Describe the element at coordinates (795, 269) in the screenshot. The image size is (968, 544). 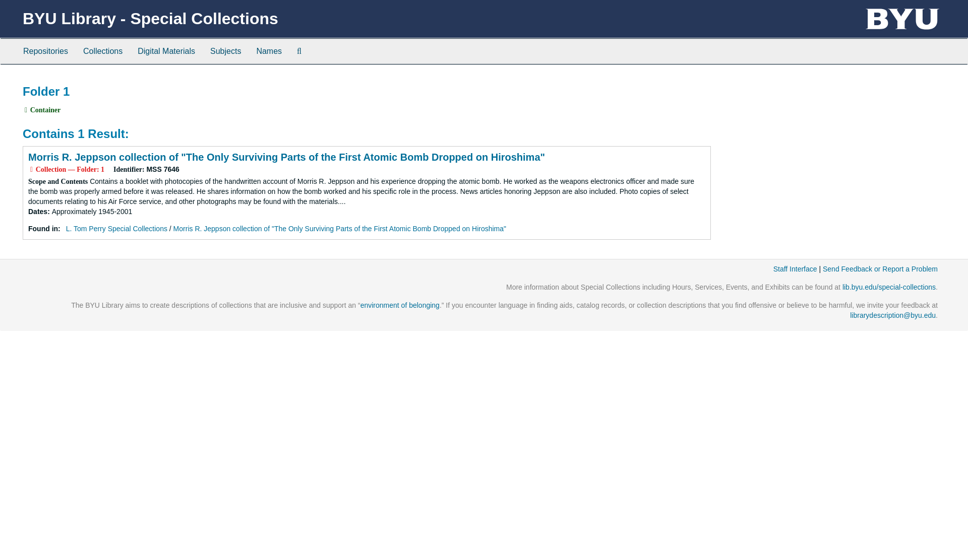
I see `Staff Interface` at that location.